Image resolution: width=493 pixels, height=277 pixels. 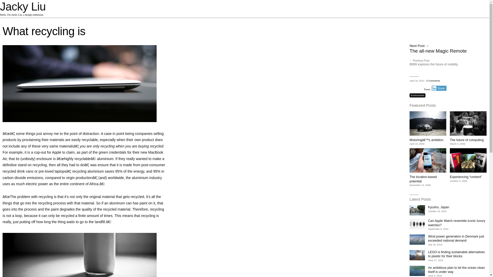 I want to click on Kyushu, Japan, so click(x=439, y=207).